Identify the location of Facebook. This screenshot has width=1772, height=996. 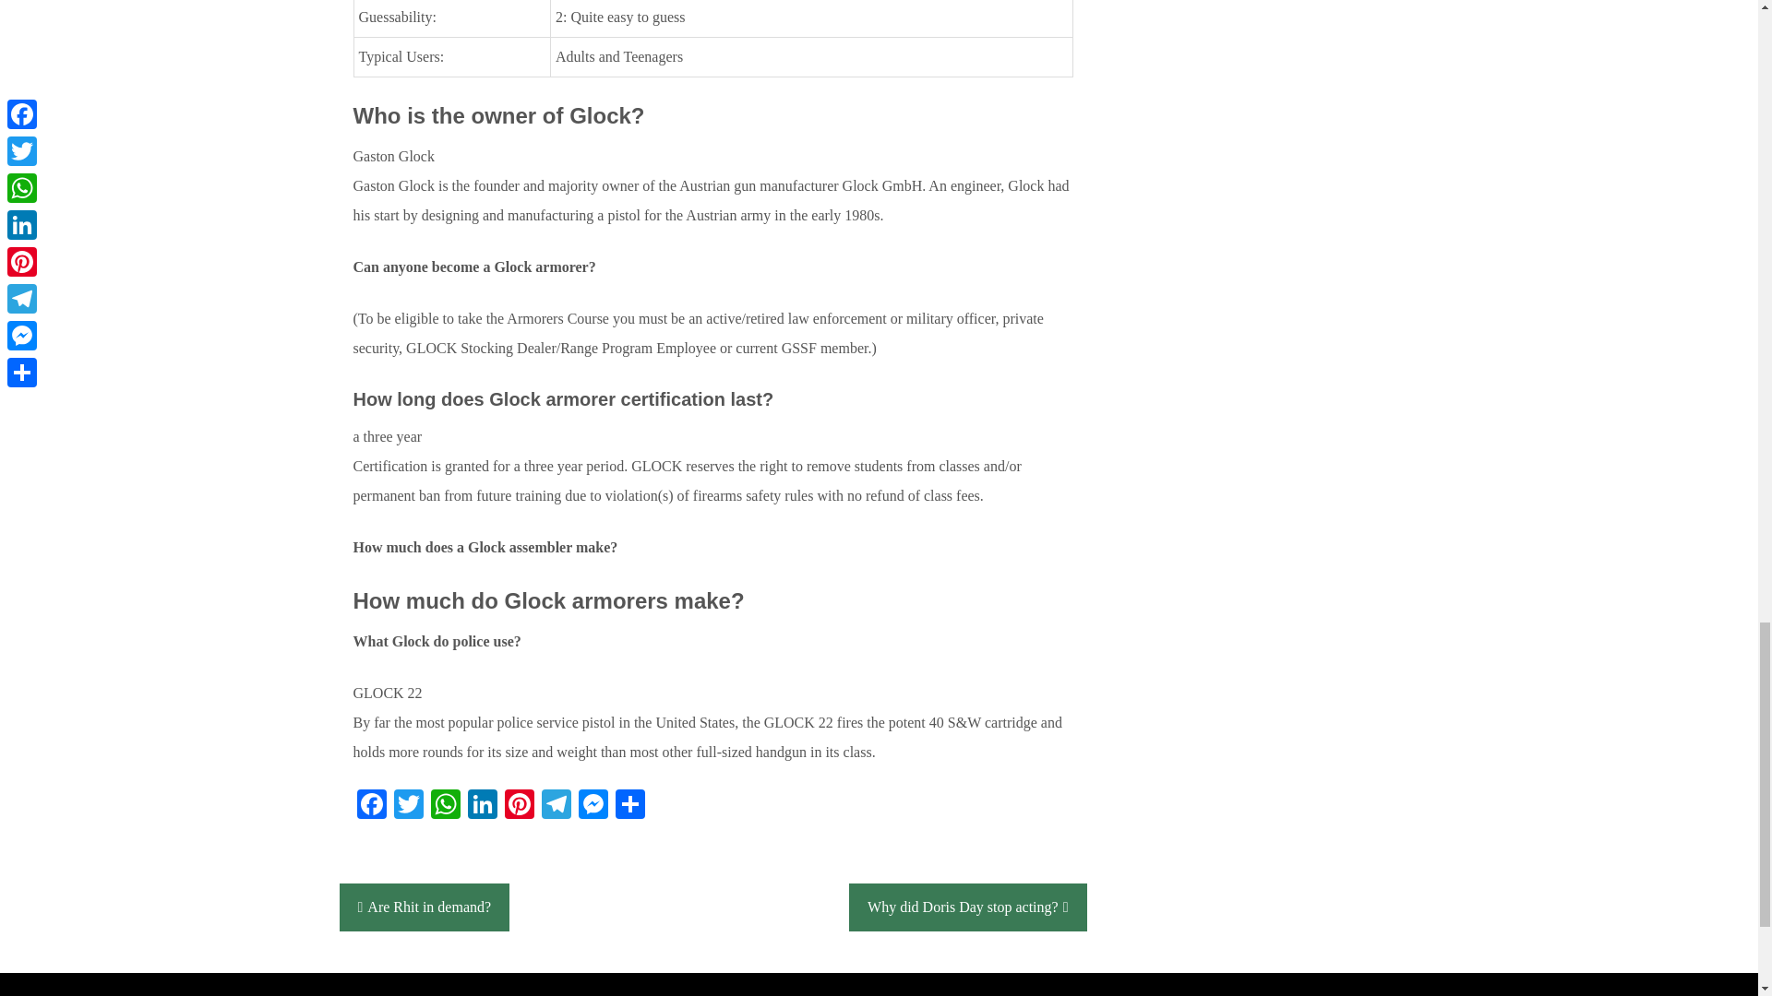
(371, 806).